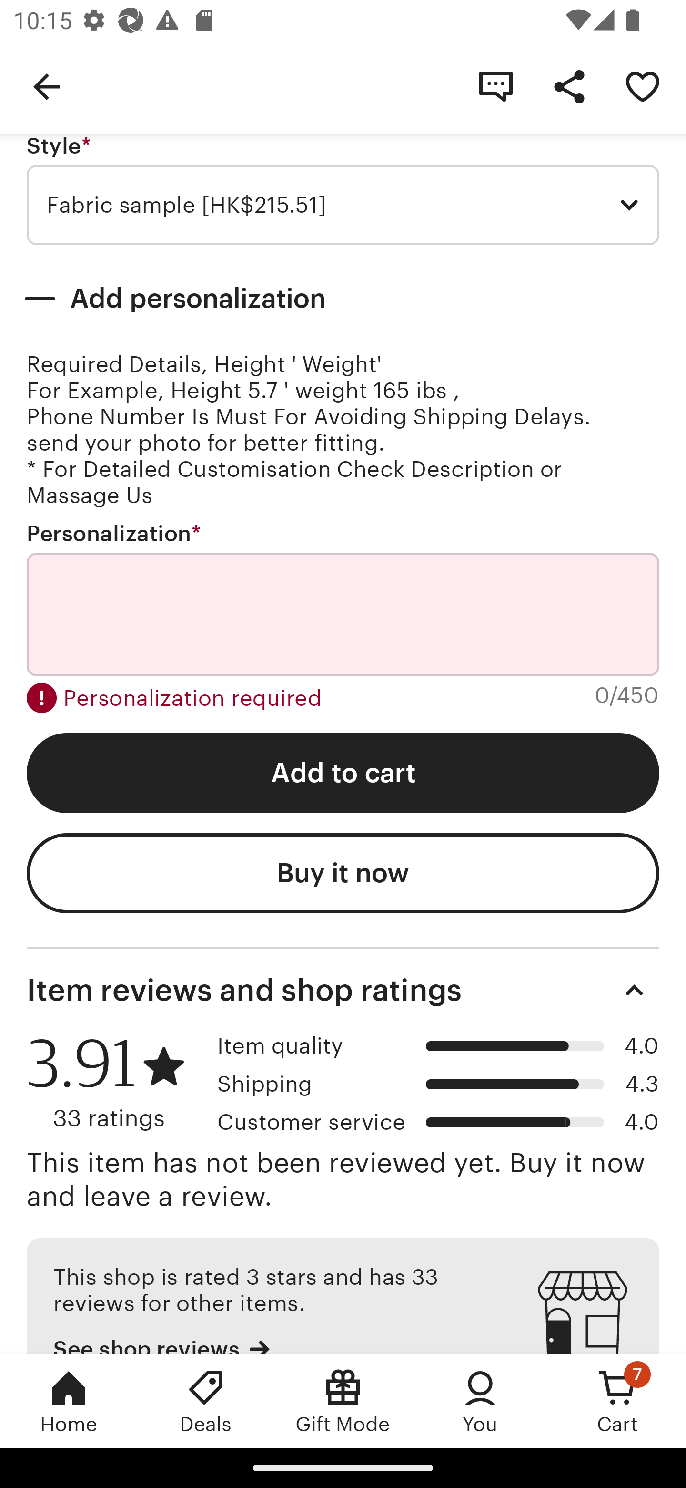 Image resolution: width=686 pixels, height=1488 pixels. Describe the element at coordinates (343, 873) in the screenshot. I see `Buy it now` at that location.